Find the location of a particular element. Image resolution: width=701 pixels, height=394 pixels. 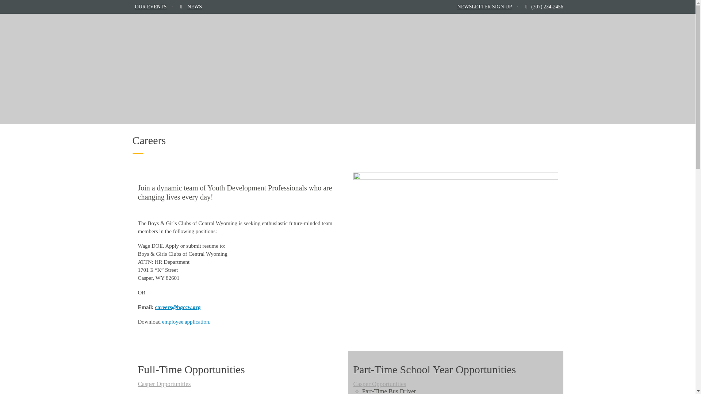

OUR EVENTS is located at coordinates (151, 7).